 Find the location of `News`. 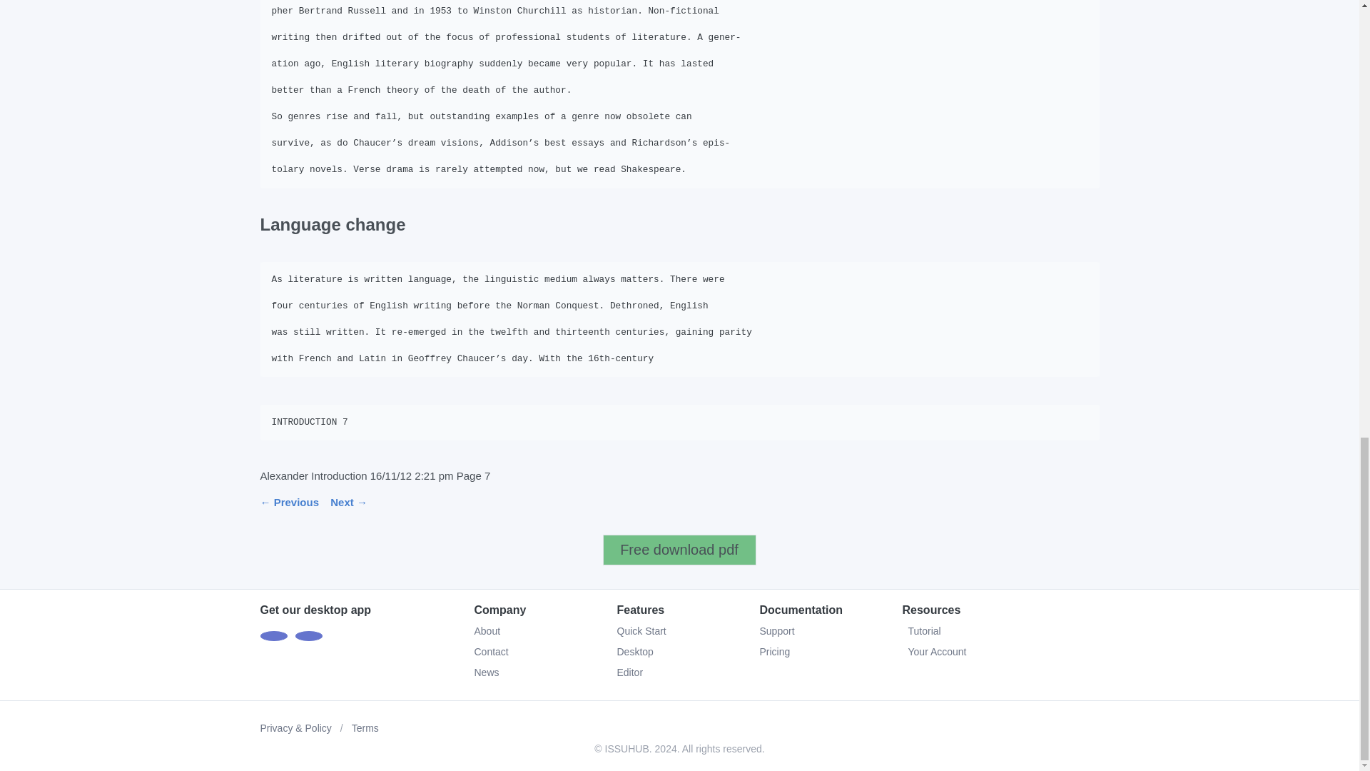

News is located at coordinates (486, 672).